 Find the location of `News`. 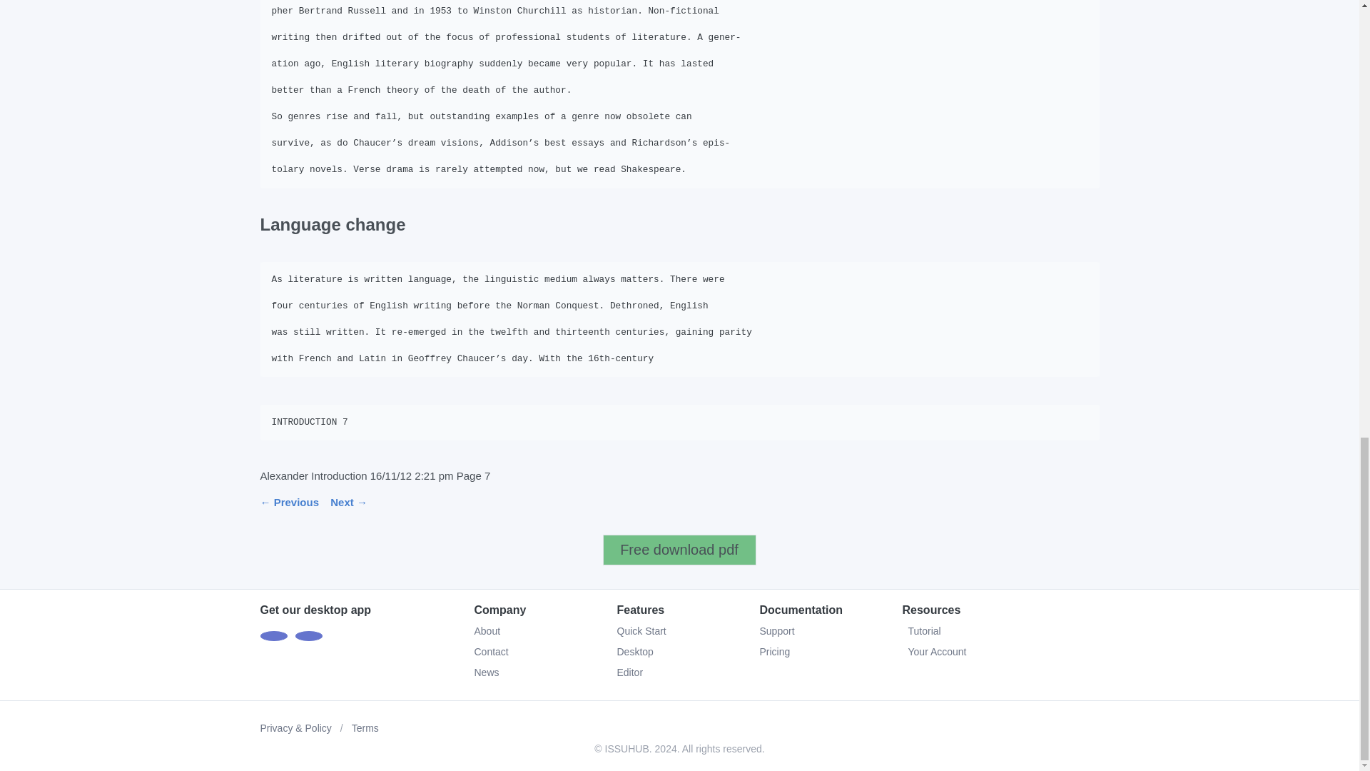

News is located at coordinates (486, 672).